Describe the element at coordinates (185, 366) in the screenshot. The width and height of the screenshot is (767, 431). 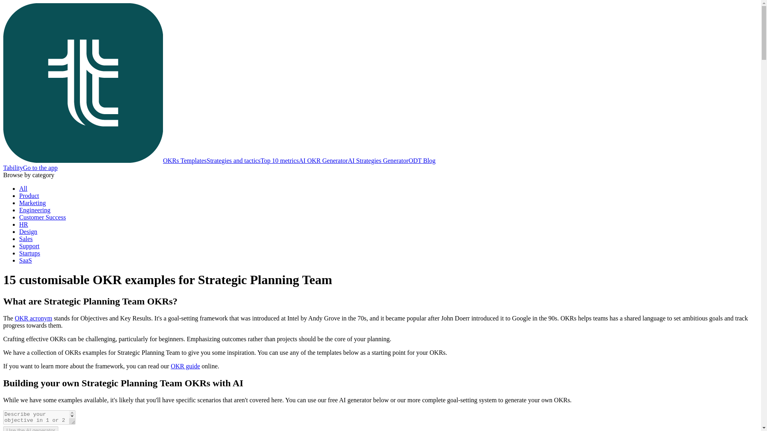
I see `OKR guide` at that location.